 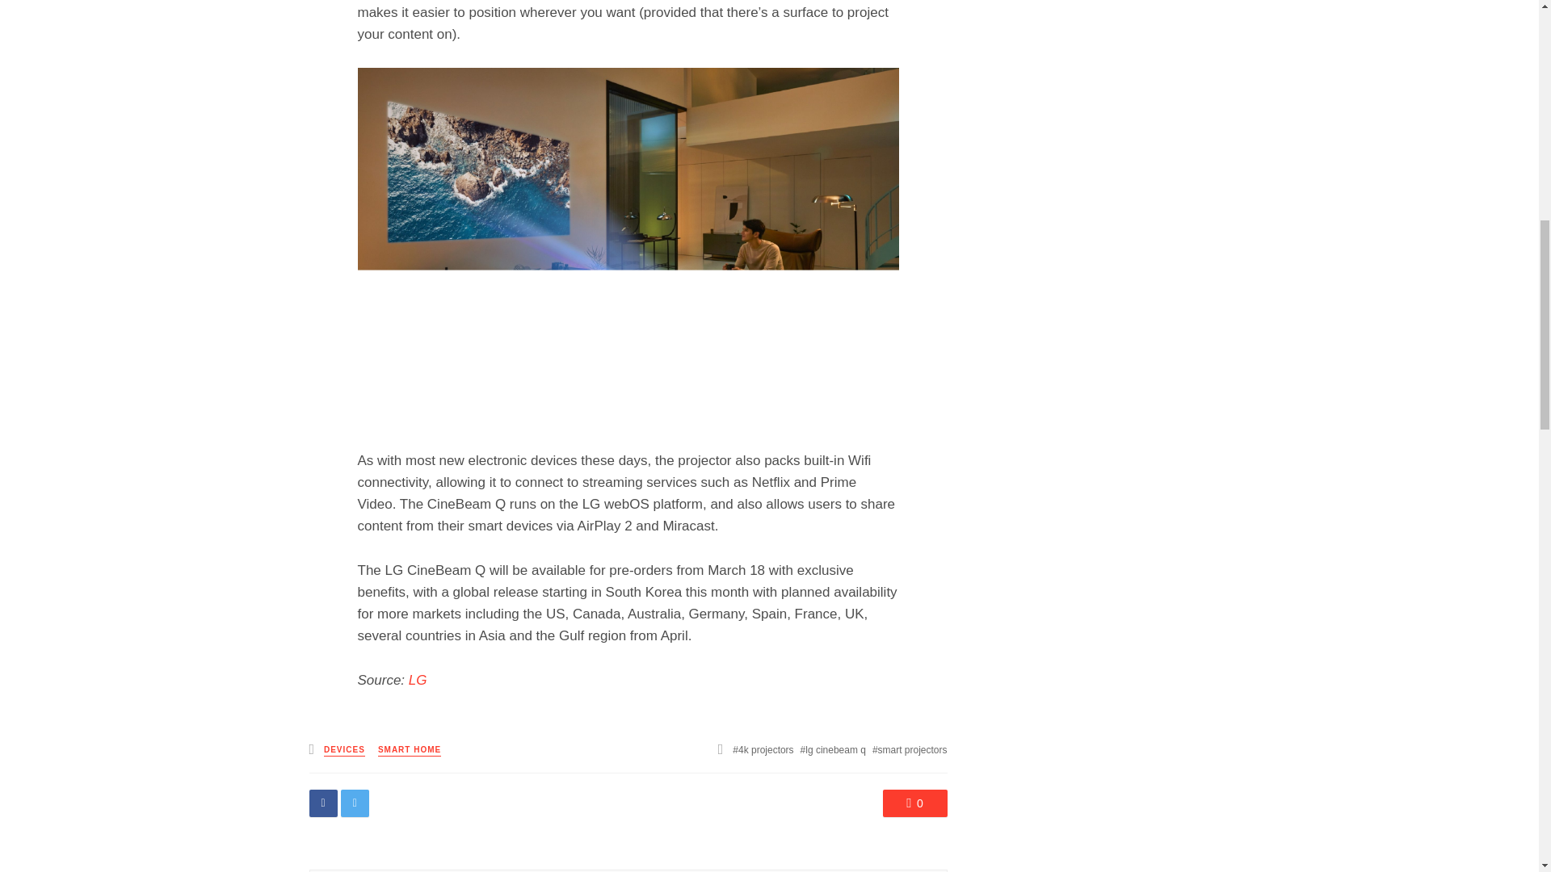 What do you see at coordinates (914, 803) in the screenshot?
I see `0 Comments` at bounding box center [914, 803].